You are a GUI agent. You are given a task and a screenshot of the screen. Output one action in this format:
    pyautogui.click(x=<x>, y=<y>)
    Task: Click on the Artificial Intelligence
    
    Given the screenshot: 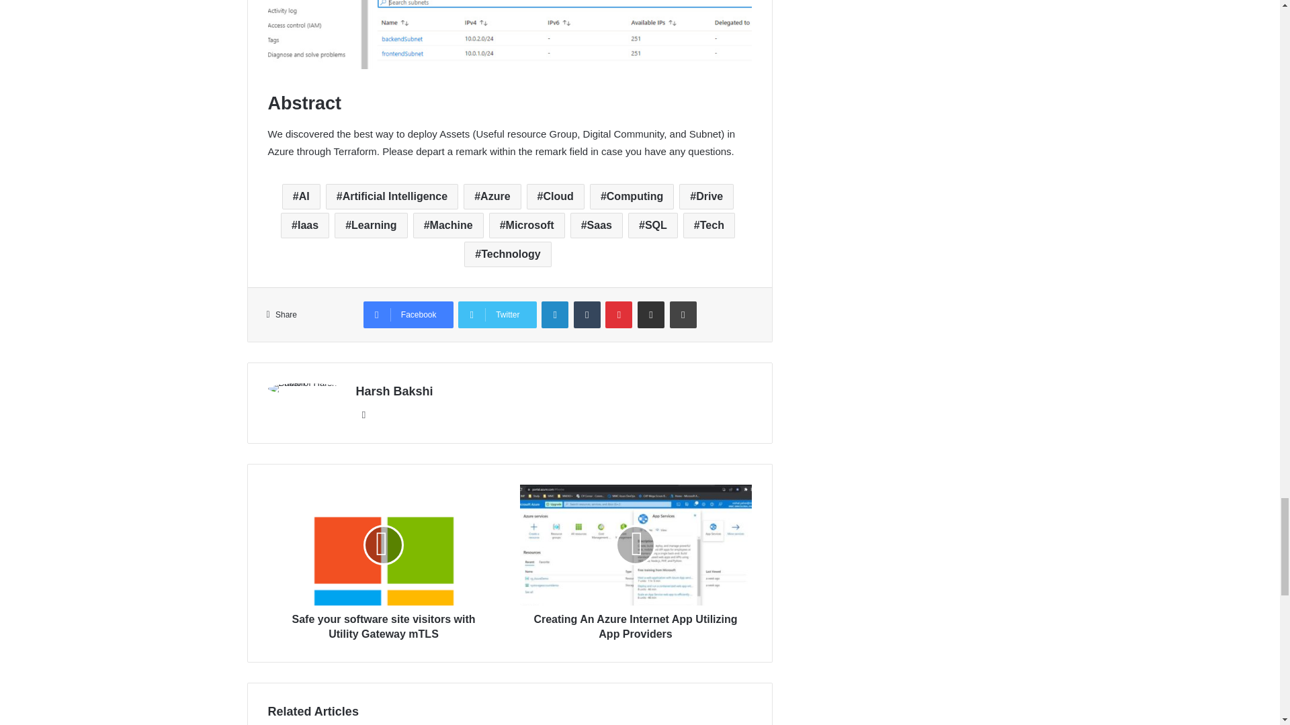 What is the action you would take?
    pyautogui.click(x=392, y=197)
    